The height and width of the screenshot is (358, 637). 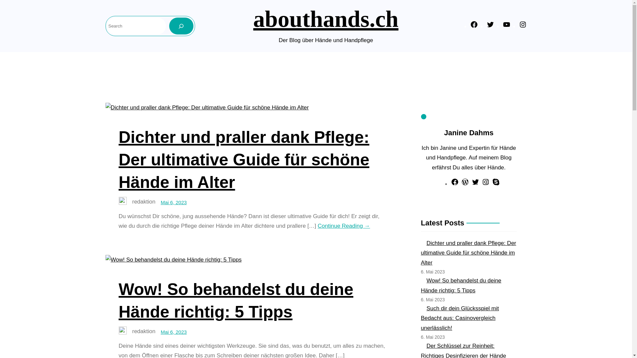 What do you see at coordinates (174, 202) in the screenshot?
I see `Mai 6, 2023` at bounding box center [174, 202].